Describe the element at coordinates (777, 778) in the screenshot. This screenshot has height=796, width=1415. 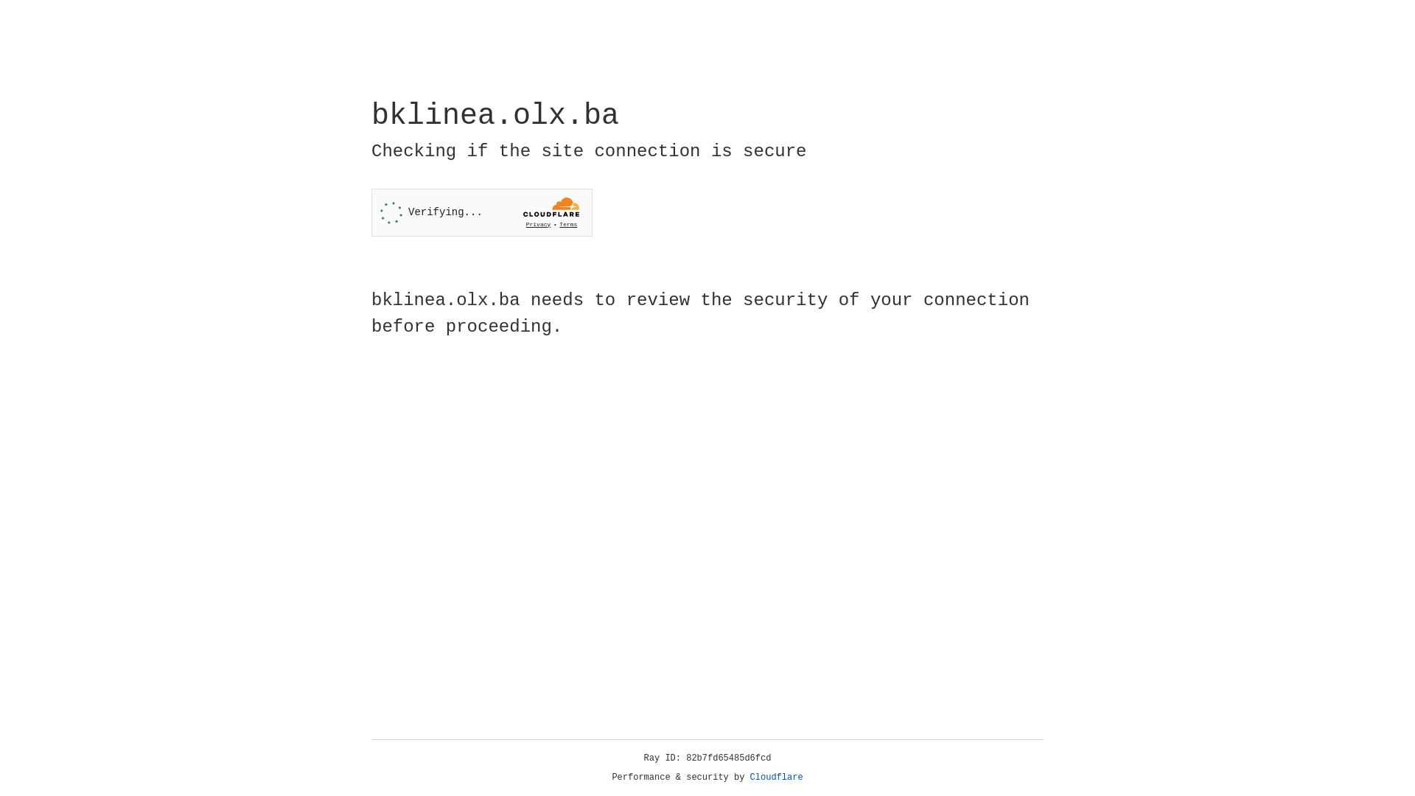
I see `Cloudflare` at that location.